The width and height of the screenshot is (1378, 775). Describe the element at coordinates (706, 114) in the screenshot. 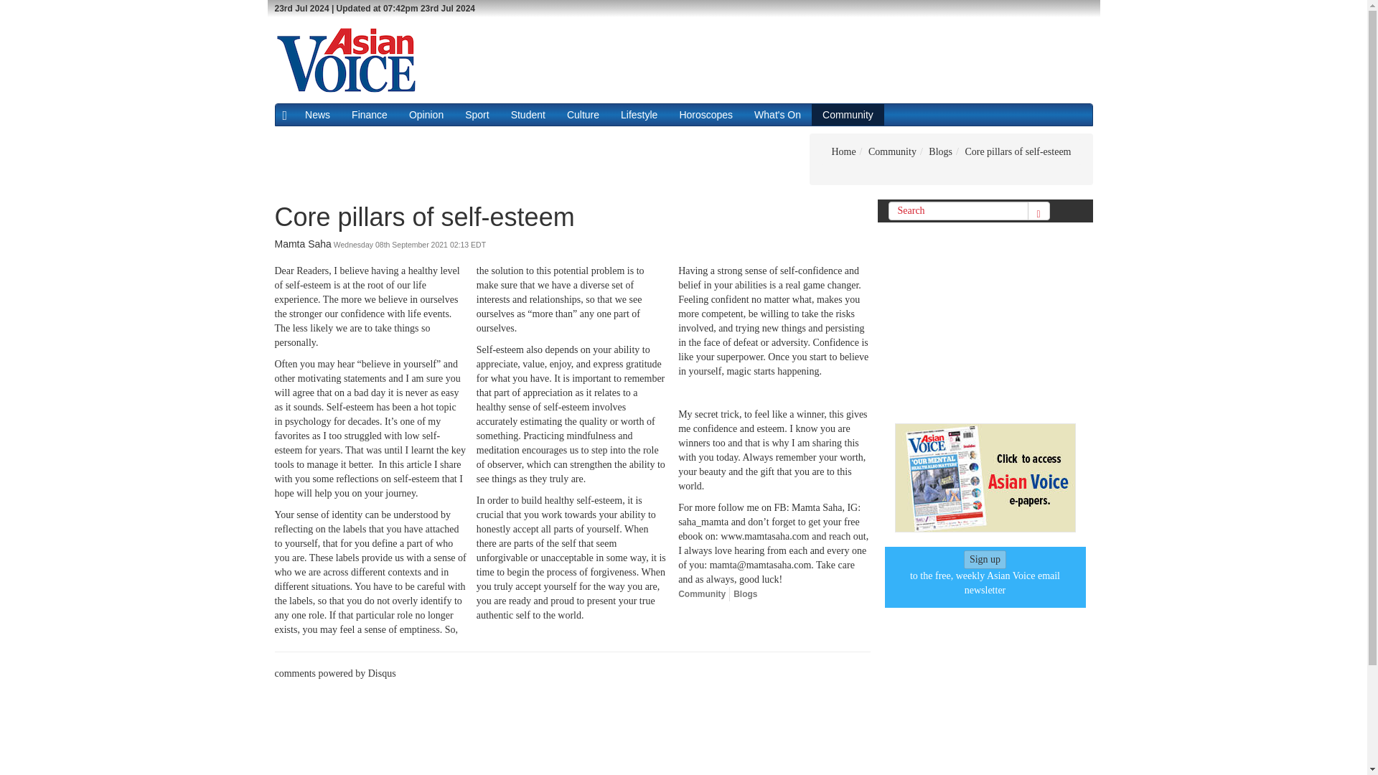

I see `Horoscopes` at that location.